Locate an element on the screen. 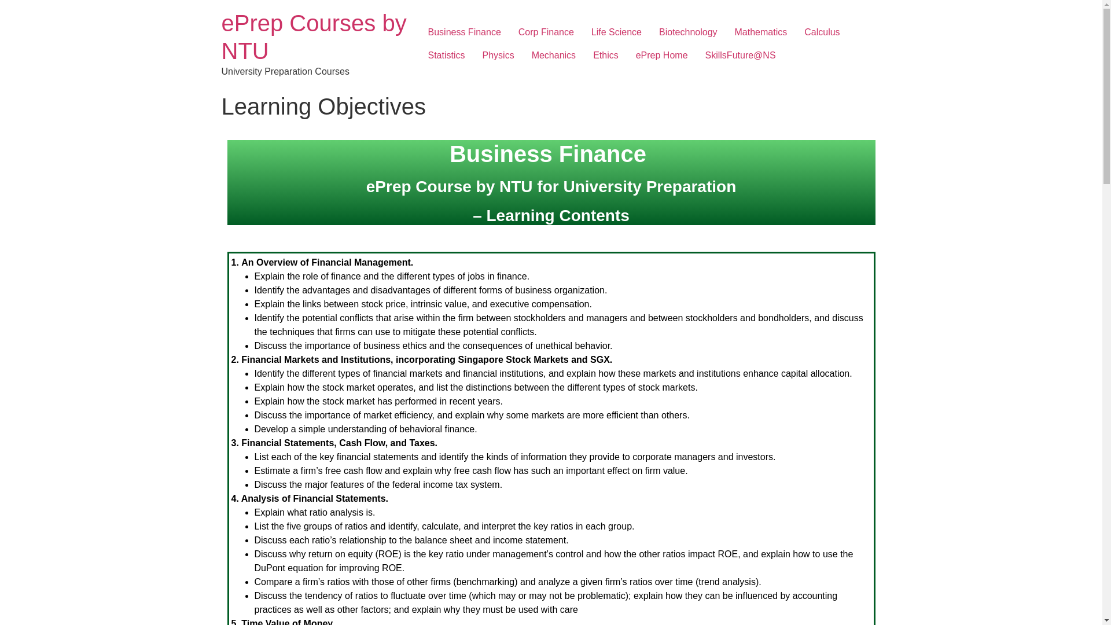 The width and height of the screenshot is (1111, 625). Business Finance is located at coordinates (463, 32).